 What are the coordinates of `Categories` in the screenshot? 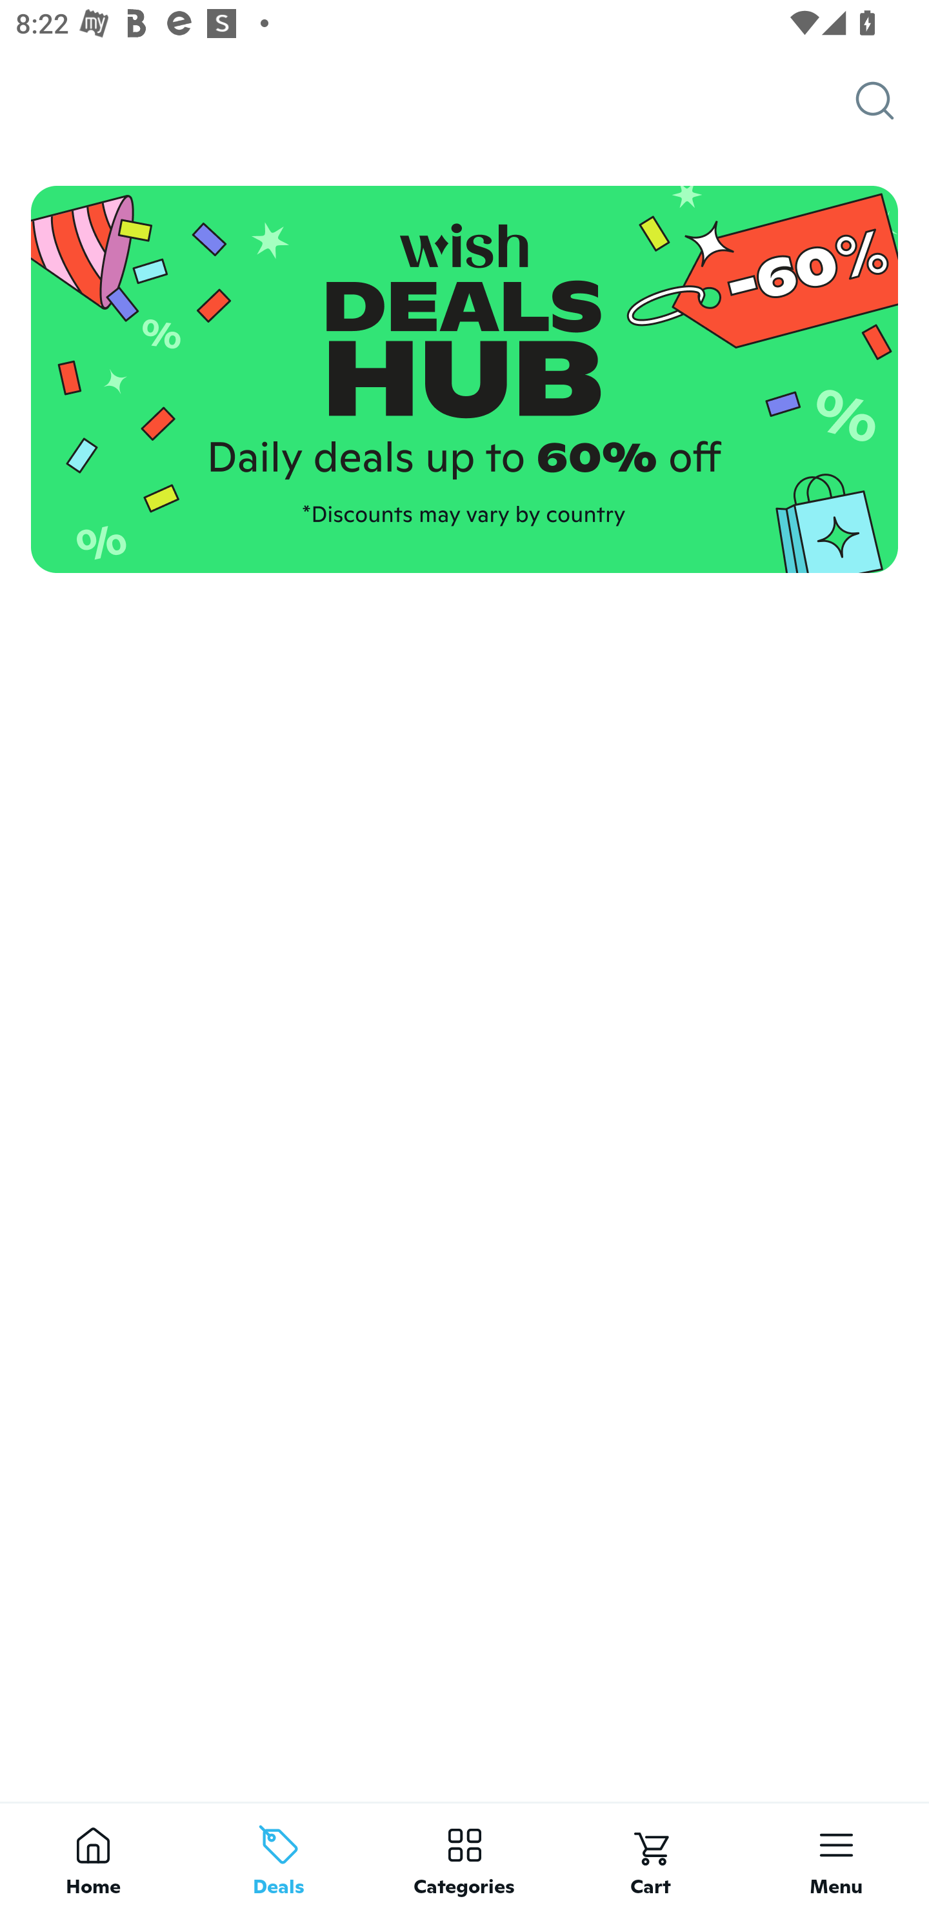 It's located at (464, 1856).